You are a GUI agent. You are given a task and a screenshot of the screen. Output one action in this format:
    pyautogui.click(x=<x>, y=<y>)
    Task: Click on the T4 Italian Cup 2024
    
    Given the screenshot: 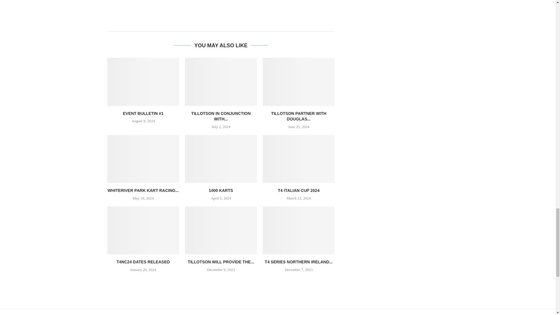 What is the action you would take?
    pyautogui.click(x=299, y=159)
    